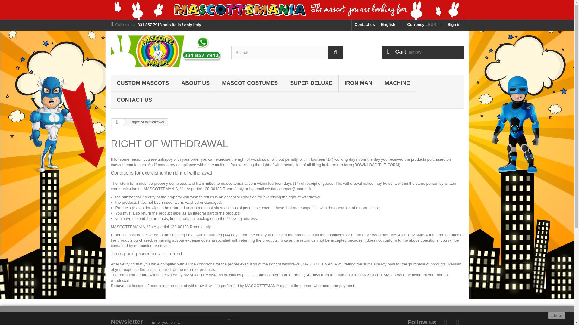 This screenshot has width=579, height=325. Describe the element at coordinates (195, 83) in the screenshot. I see `About us` at that location.